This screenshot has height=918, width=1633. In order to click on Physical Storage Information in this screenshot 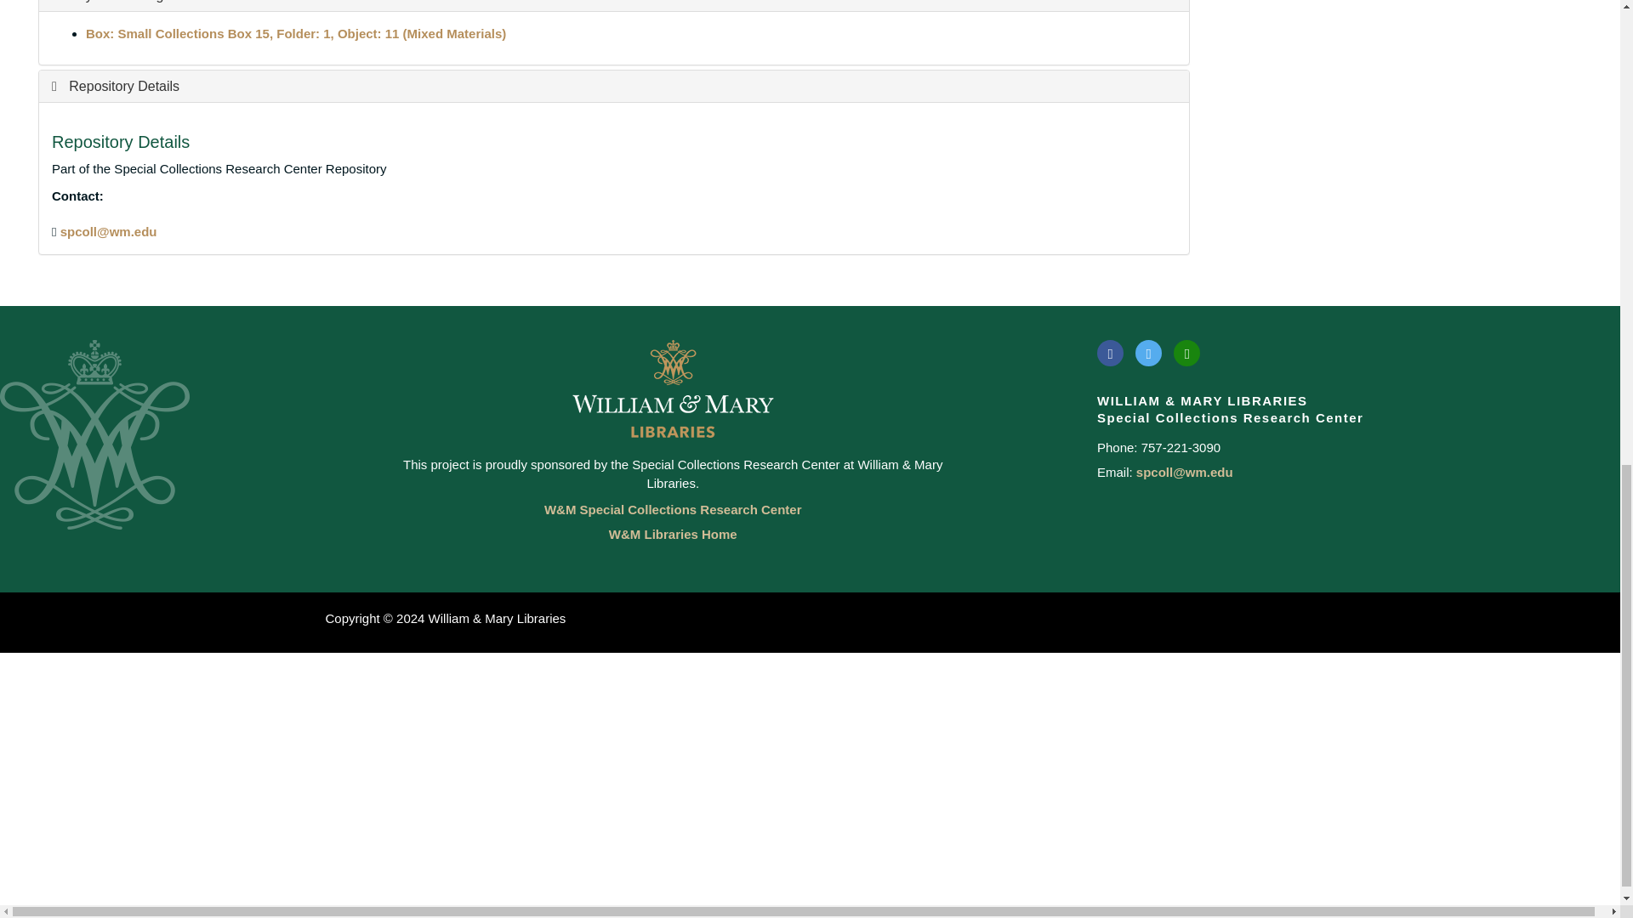, I will do `click(148, 2)`.